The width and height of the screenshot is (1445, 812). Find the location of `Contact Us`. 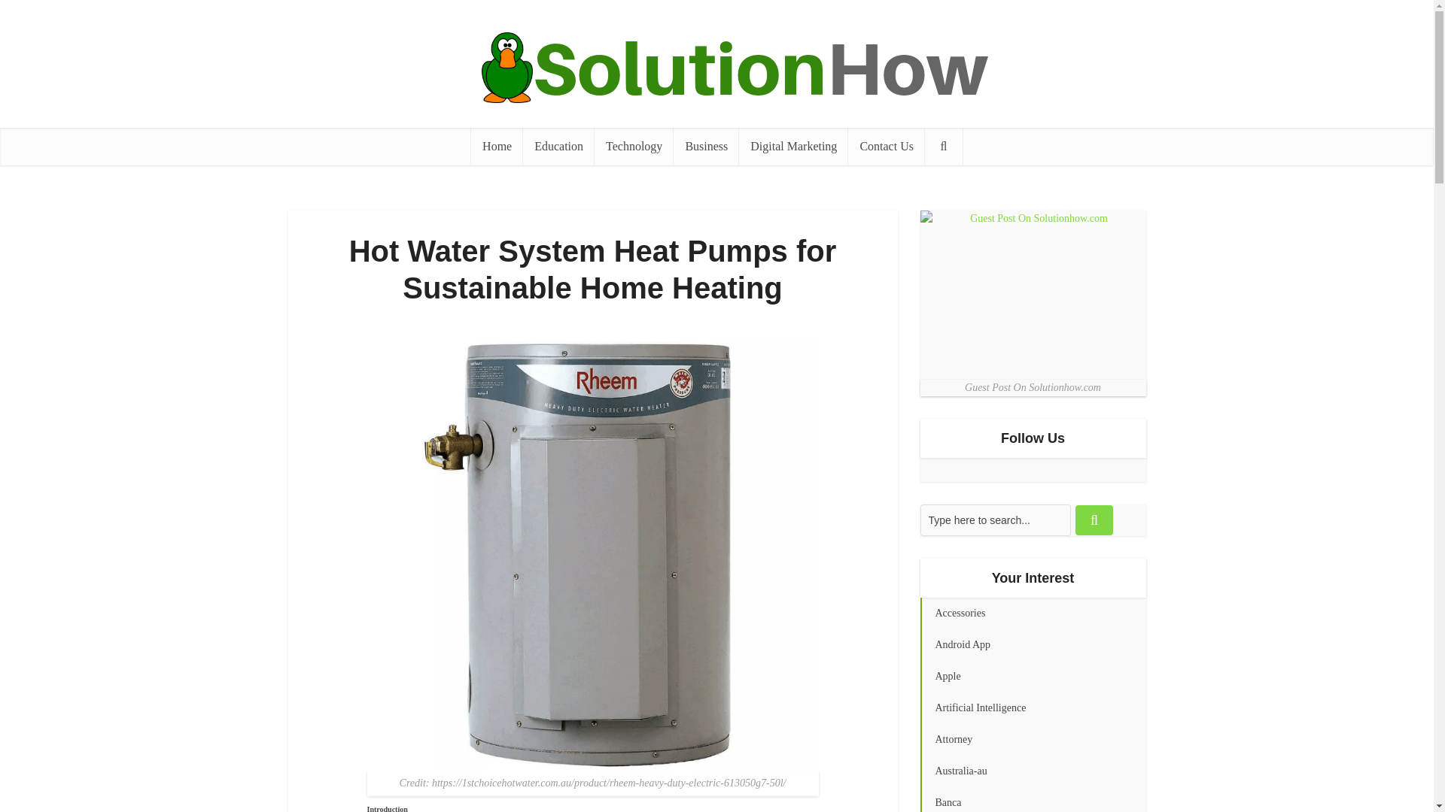

Contact Us is located at coordinates (887, 146).